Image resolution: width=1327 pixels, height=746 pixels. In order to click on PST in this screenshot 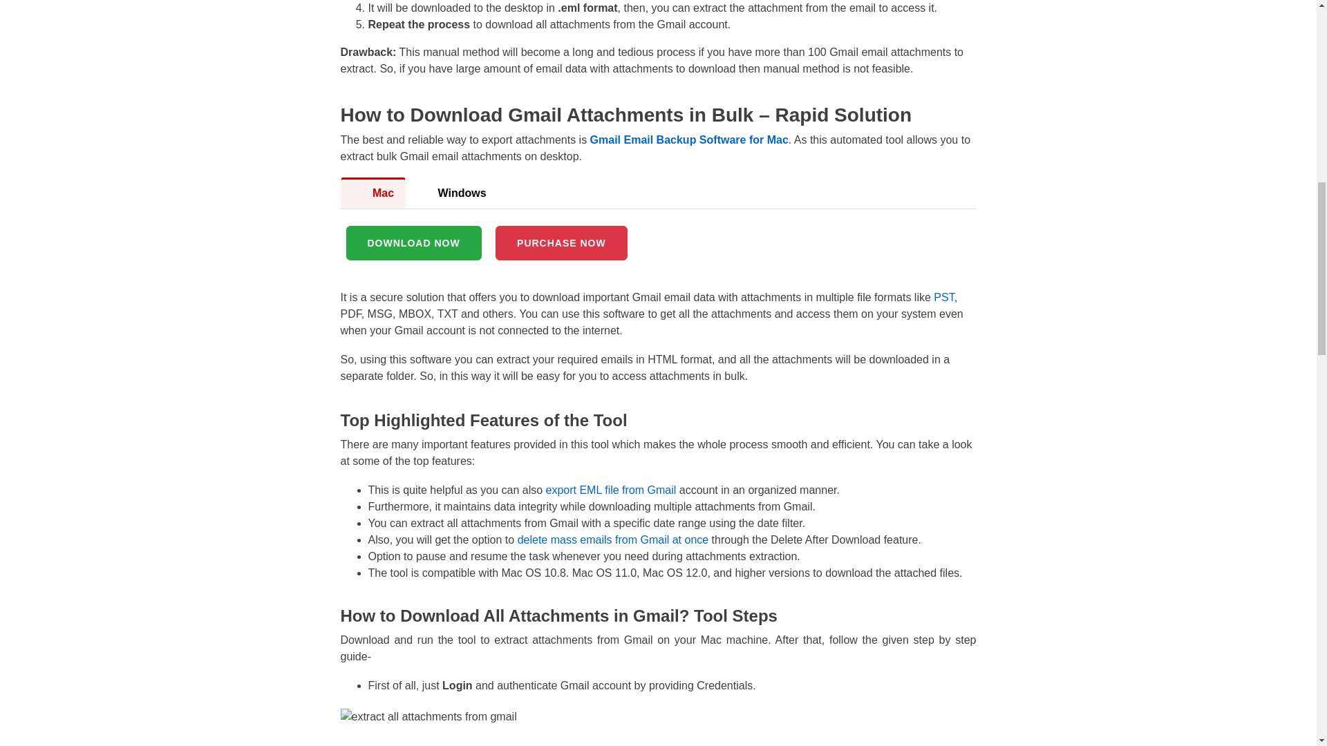, I will do `click(944, 297)`.